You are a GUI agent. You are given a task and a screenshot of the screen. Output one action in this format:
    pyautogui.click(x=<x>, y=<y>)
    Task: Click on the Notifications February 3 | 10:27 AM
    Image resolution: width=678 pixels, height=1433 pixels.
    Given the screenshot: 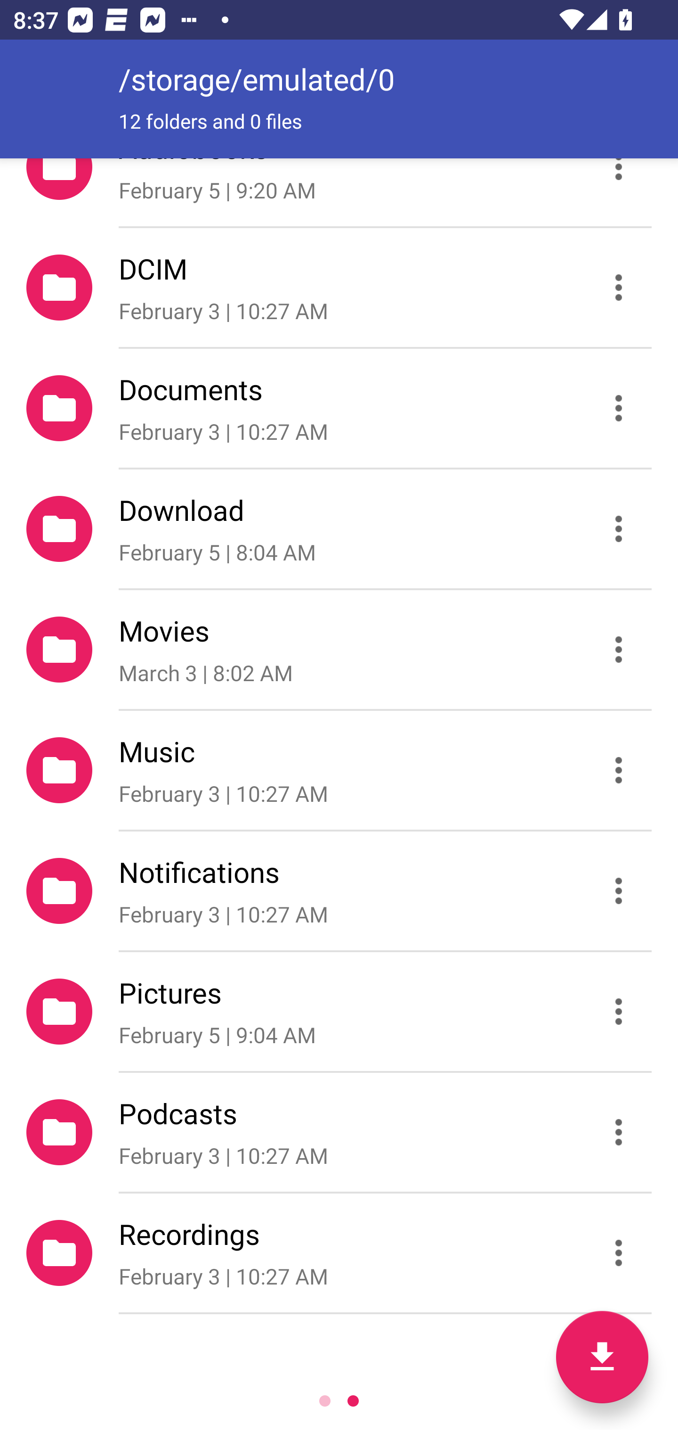 What is the action you would take?
    pyautogui.click(x=339, y=890)
    